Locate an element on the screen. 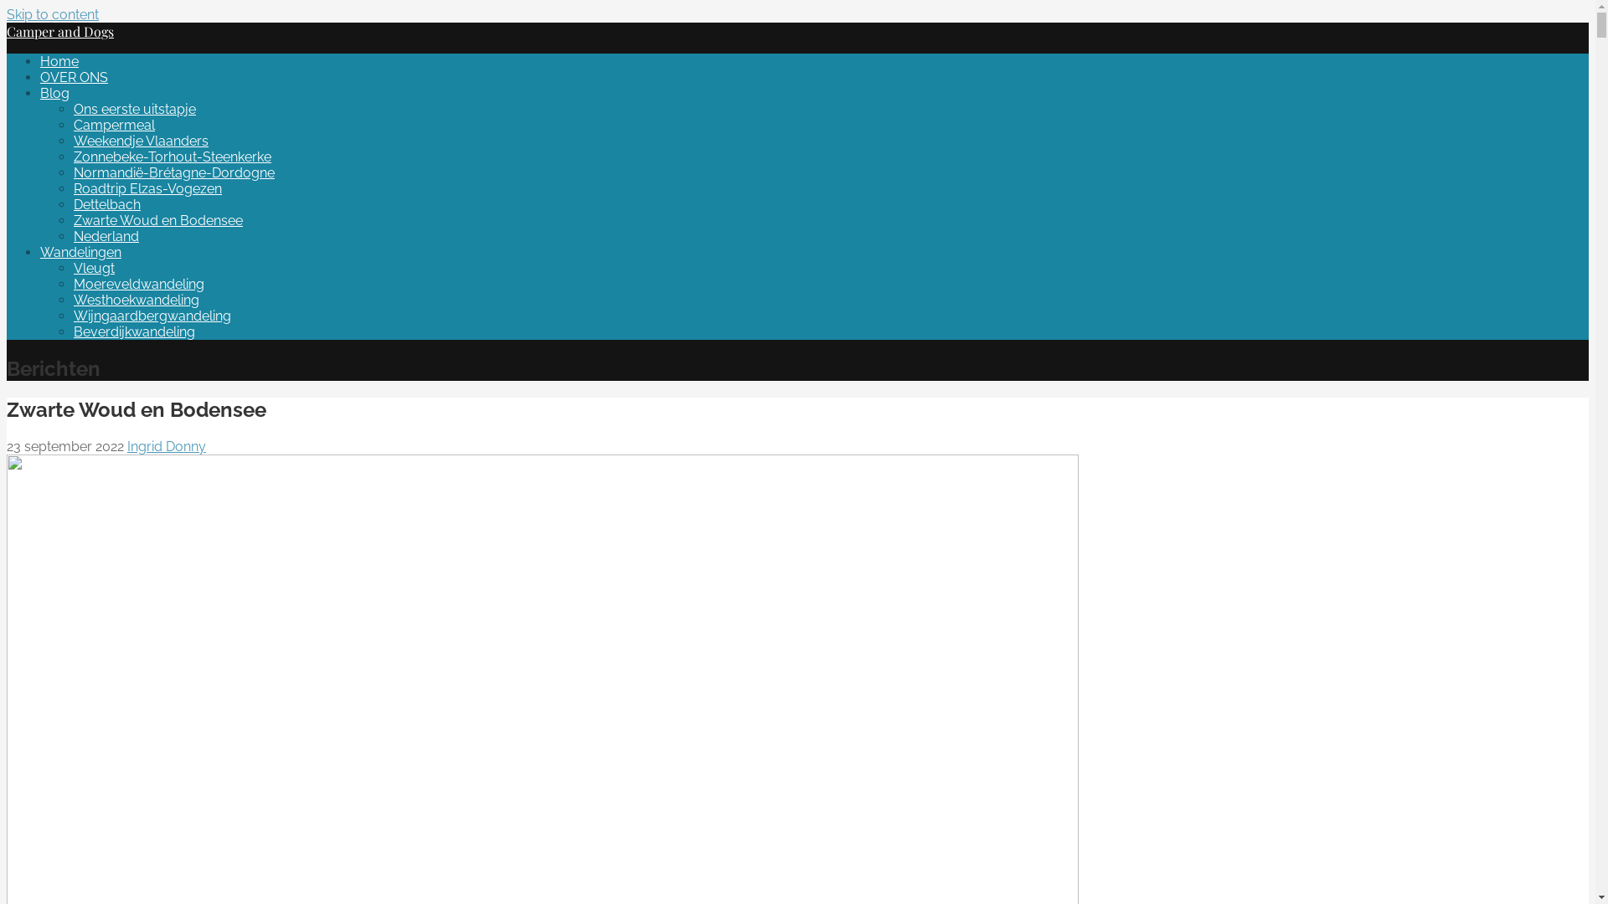 The height and width of the screenshot is (904, 1608). Campermeal is located at coordinates (114, 126).